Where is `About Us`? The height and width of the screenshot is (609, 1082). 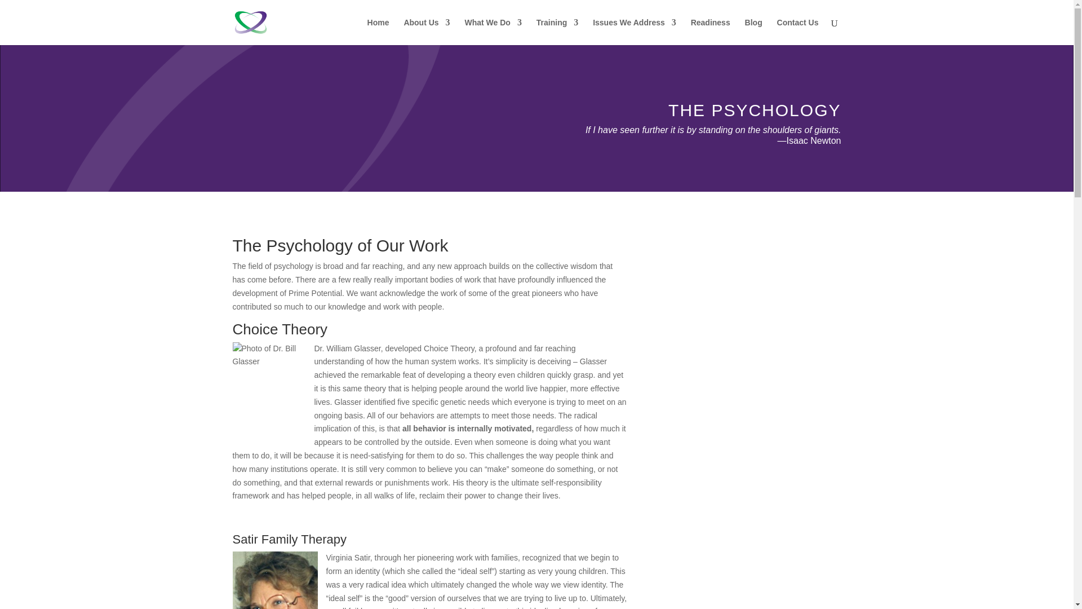
About Us is located at coordinates (427, 32).